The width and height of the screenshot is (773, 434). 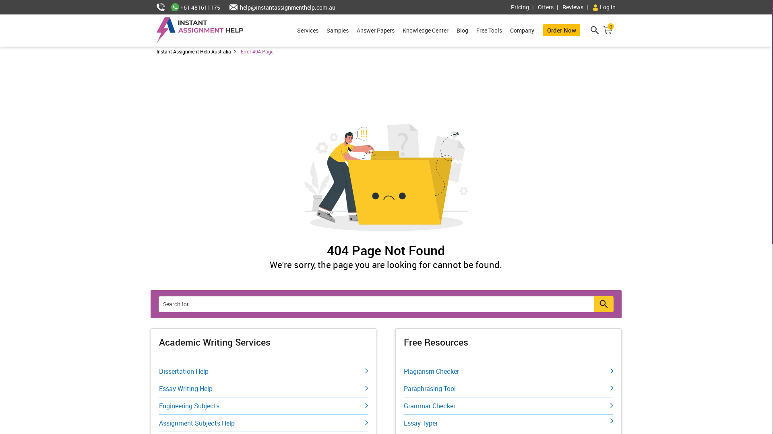 I want to click on help@instantassignmenthelp.com.au, so click(x=279, y=7).